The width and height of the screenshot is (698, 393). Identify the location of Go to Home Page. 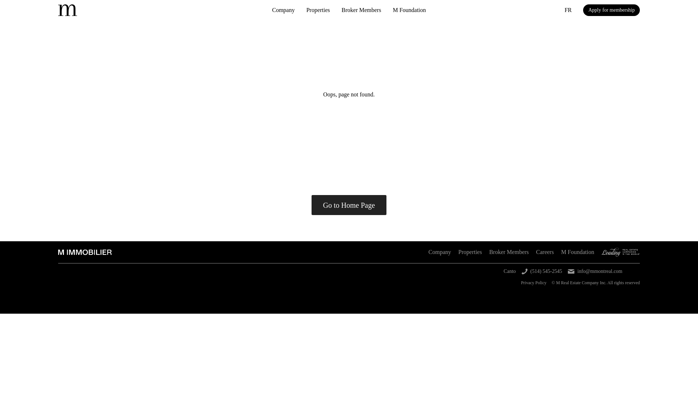
(349, 205).